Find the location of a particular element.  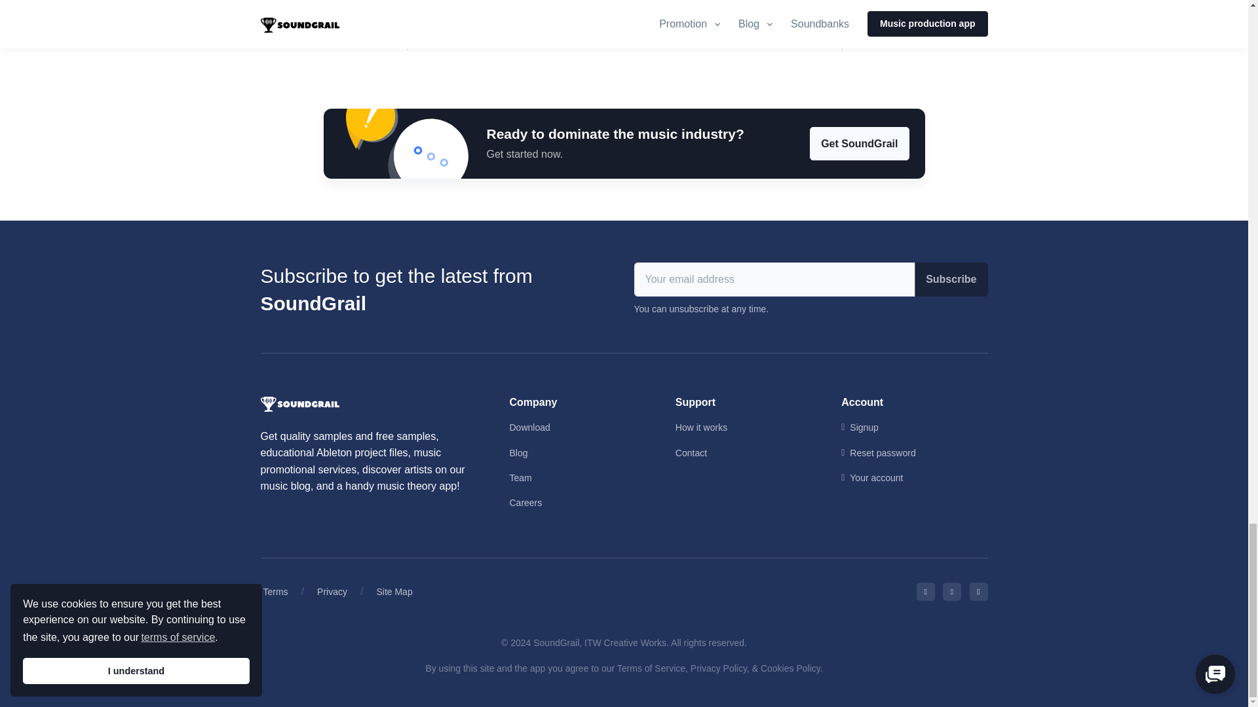

Blog is located at coordinates (582, 452).